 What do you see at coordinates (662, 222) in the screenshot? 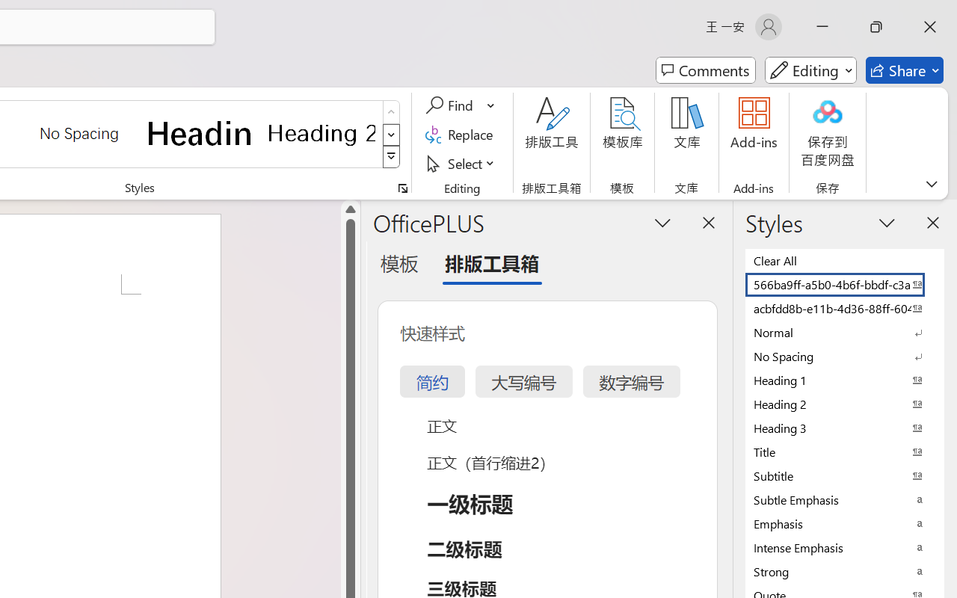
I see `Task Pane Options` at bounding box center [662, 222].